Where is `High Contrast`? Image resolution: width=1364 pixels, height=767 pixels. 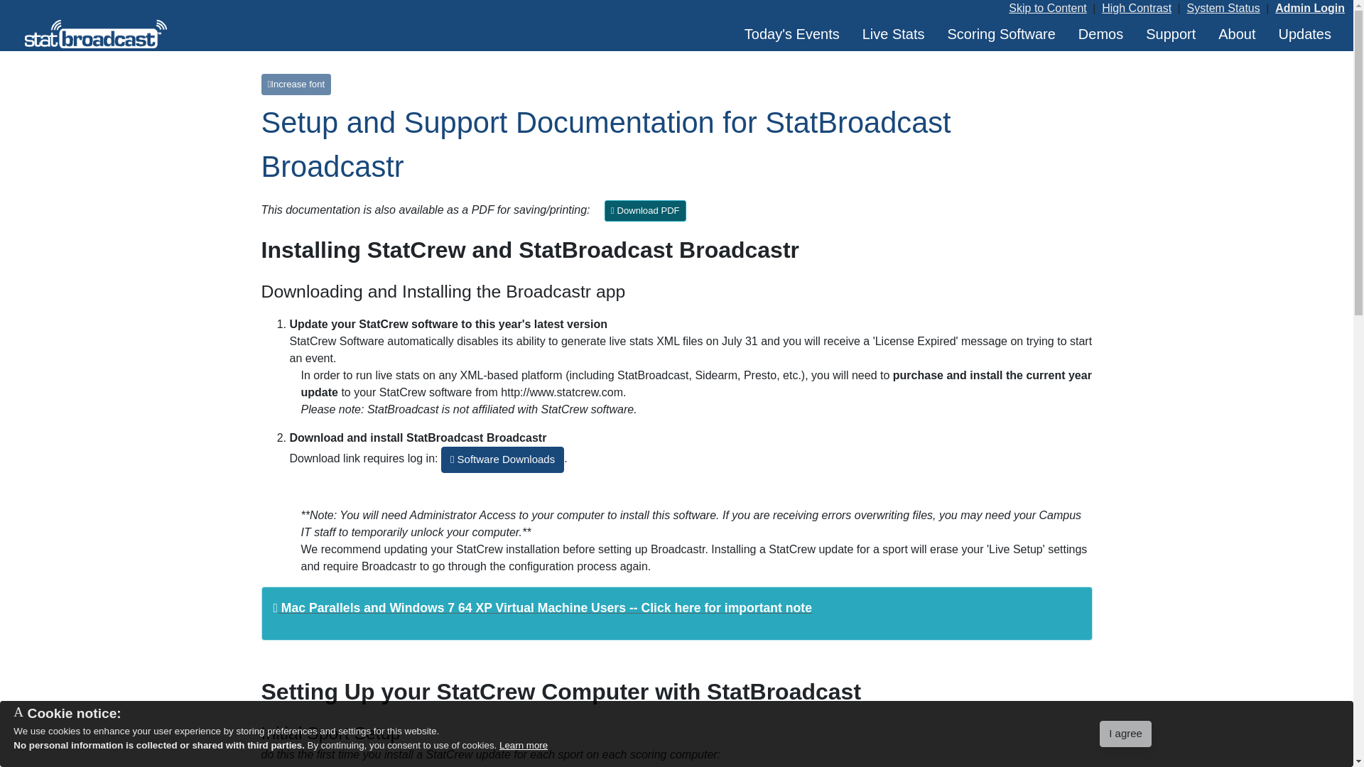
High Contrast is located at coordinates (1137, 9).